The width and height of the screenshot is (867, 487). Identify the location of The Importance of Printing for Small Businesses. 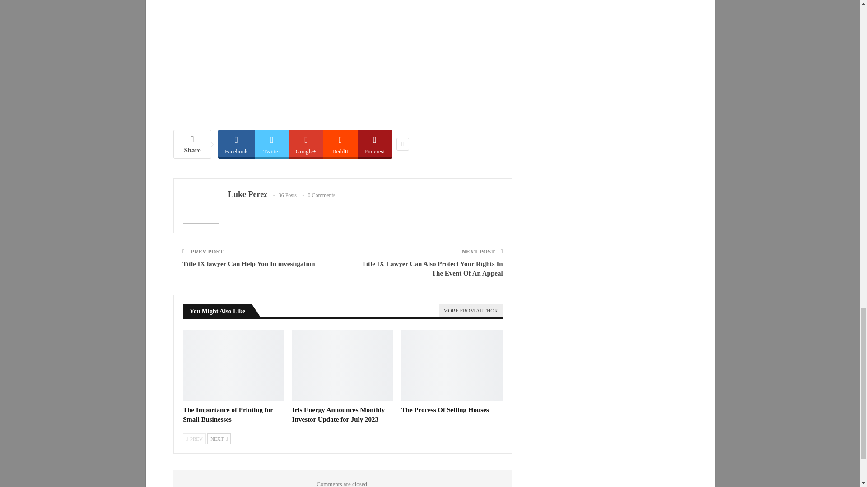
(228, 414).